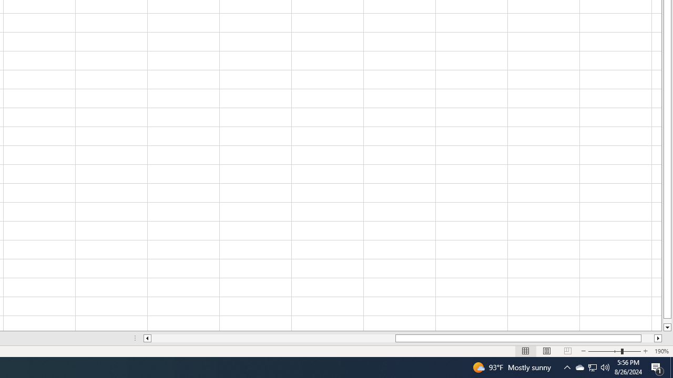 The width and height of the screenshot is (673, 378). Describe the element at coordinates (667, 321) in the screenshot. I see `Page down` at that location.